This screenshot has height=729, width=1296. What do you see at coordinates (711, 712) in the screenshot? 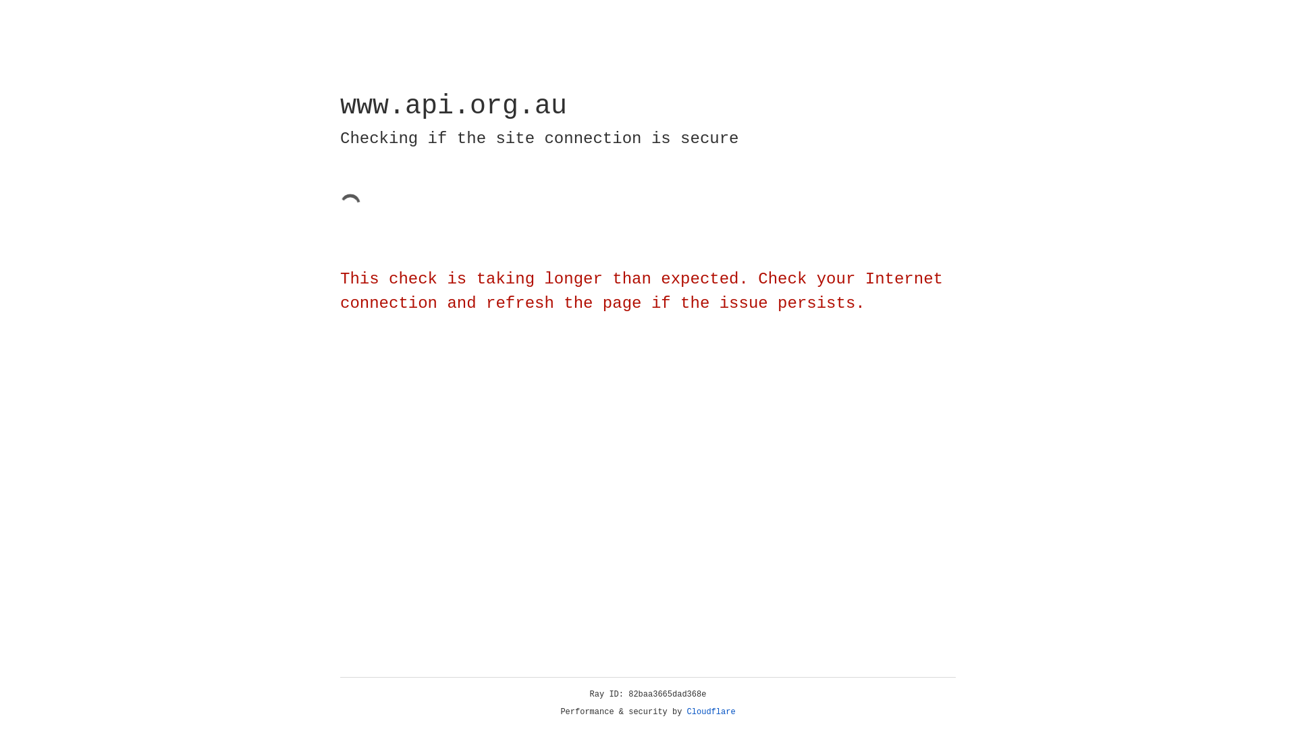
I see `Cloudflare` at bounding box center [711, 712].